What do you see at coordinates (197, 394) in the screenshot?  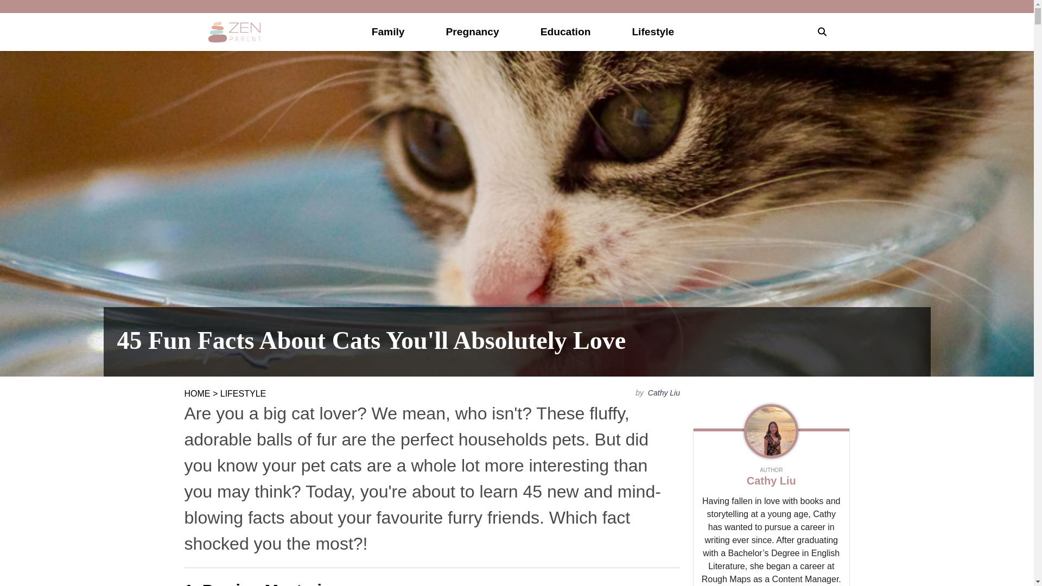 I see `HOME` at bounding box center [197, 394].